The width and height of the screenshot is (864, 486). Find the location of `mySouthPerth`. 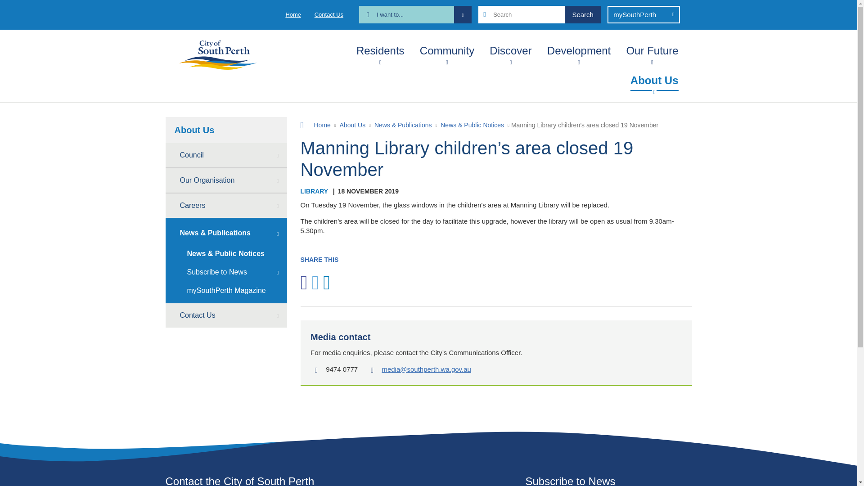

mySouthPerth is located at coordinates (643, 14).